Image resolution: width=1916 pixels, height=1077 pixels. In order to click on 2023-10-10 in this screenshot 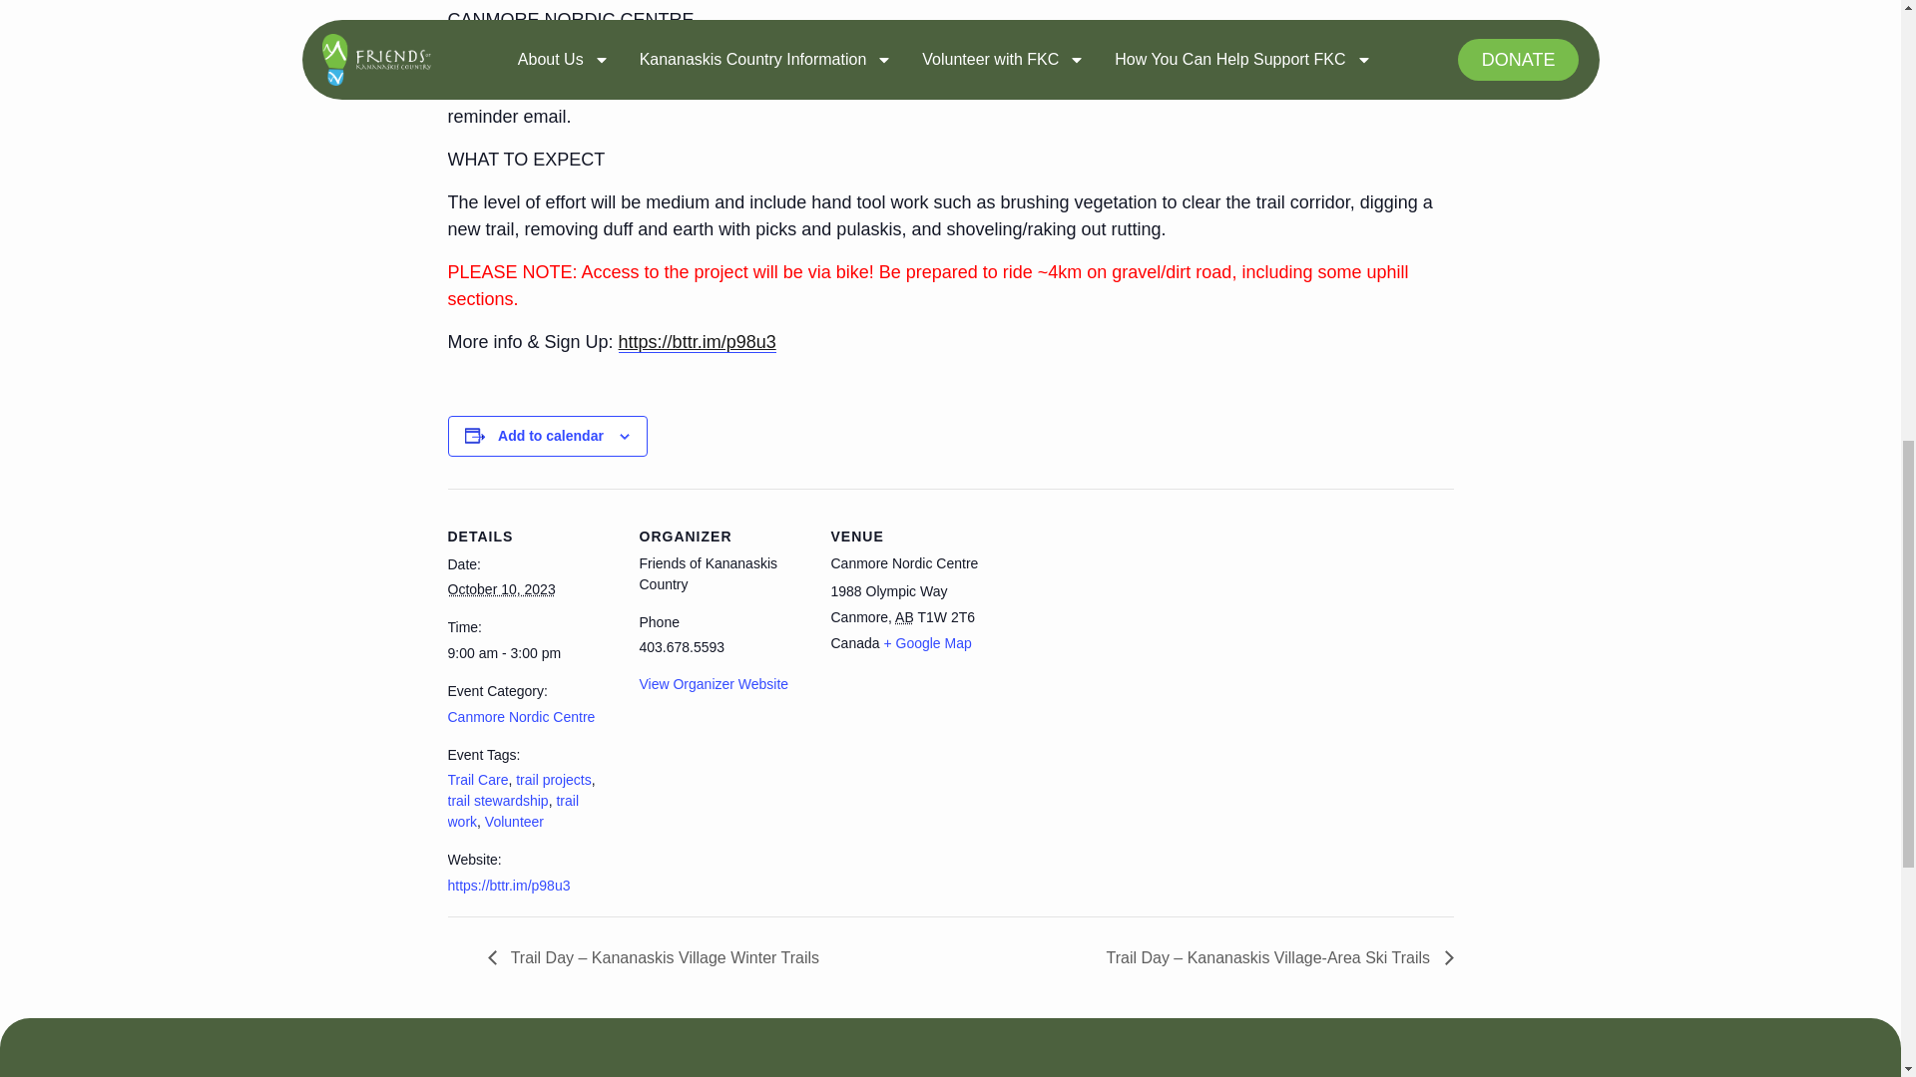, I will do `click(531, 653)`.